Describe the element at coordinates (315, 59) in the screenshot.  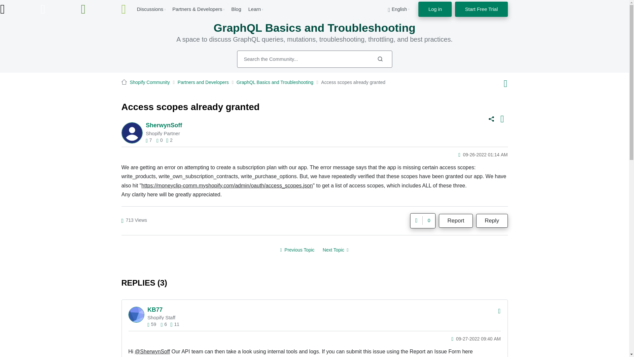
I see `Search` at that location.